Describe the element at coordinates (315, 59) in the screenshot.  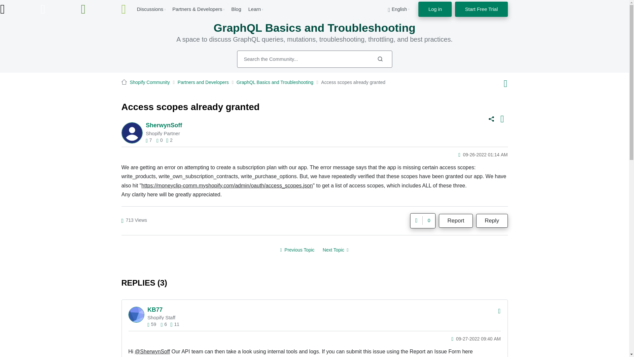
I see `Search` at that location.